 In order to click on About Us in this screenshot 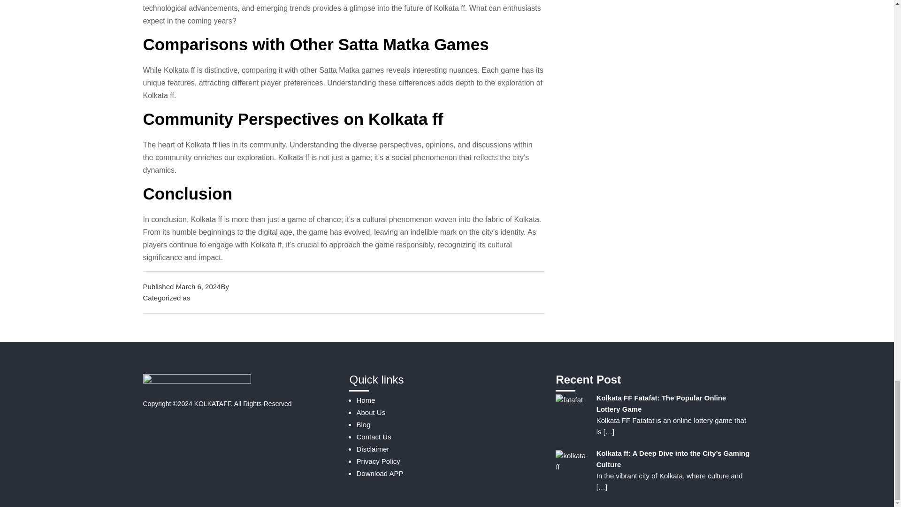, I will do `click(371, 412)`.